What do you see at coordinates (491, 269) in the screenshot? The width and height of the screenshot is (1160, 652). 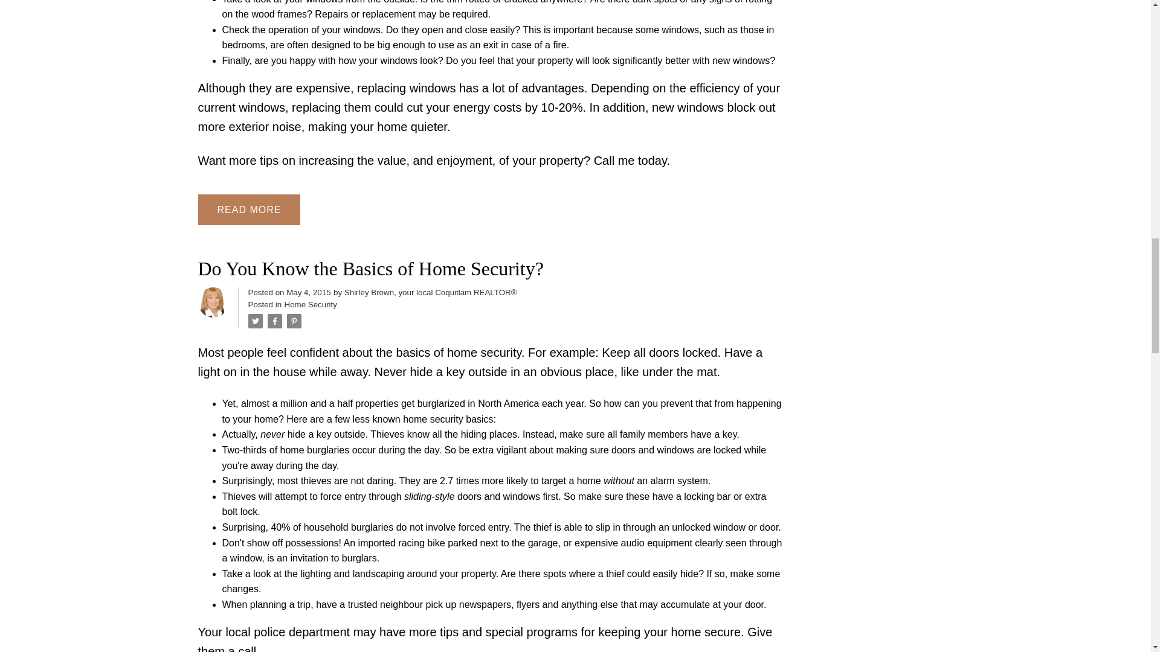 I see `Do You Know the Basics of Home Security?` at bounding box center [491, 269].